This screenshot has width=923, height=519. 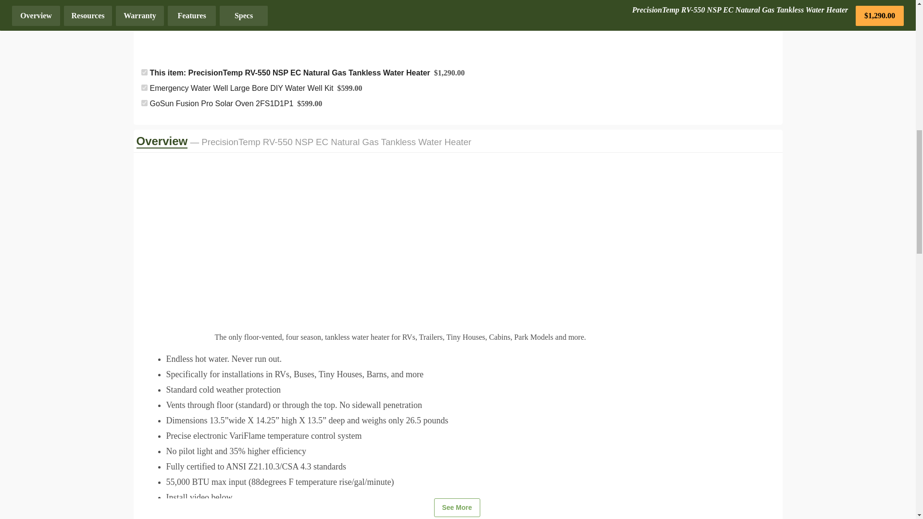 What do you see at coordinates (144, 72) in the screenshot?
I see `on` at bounding box center [144, 72].